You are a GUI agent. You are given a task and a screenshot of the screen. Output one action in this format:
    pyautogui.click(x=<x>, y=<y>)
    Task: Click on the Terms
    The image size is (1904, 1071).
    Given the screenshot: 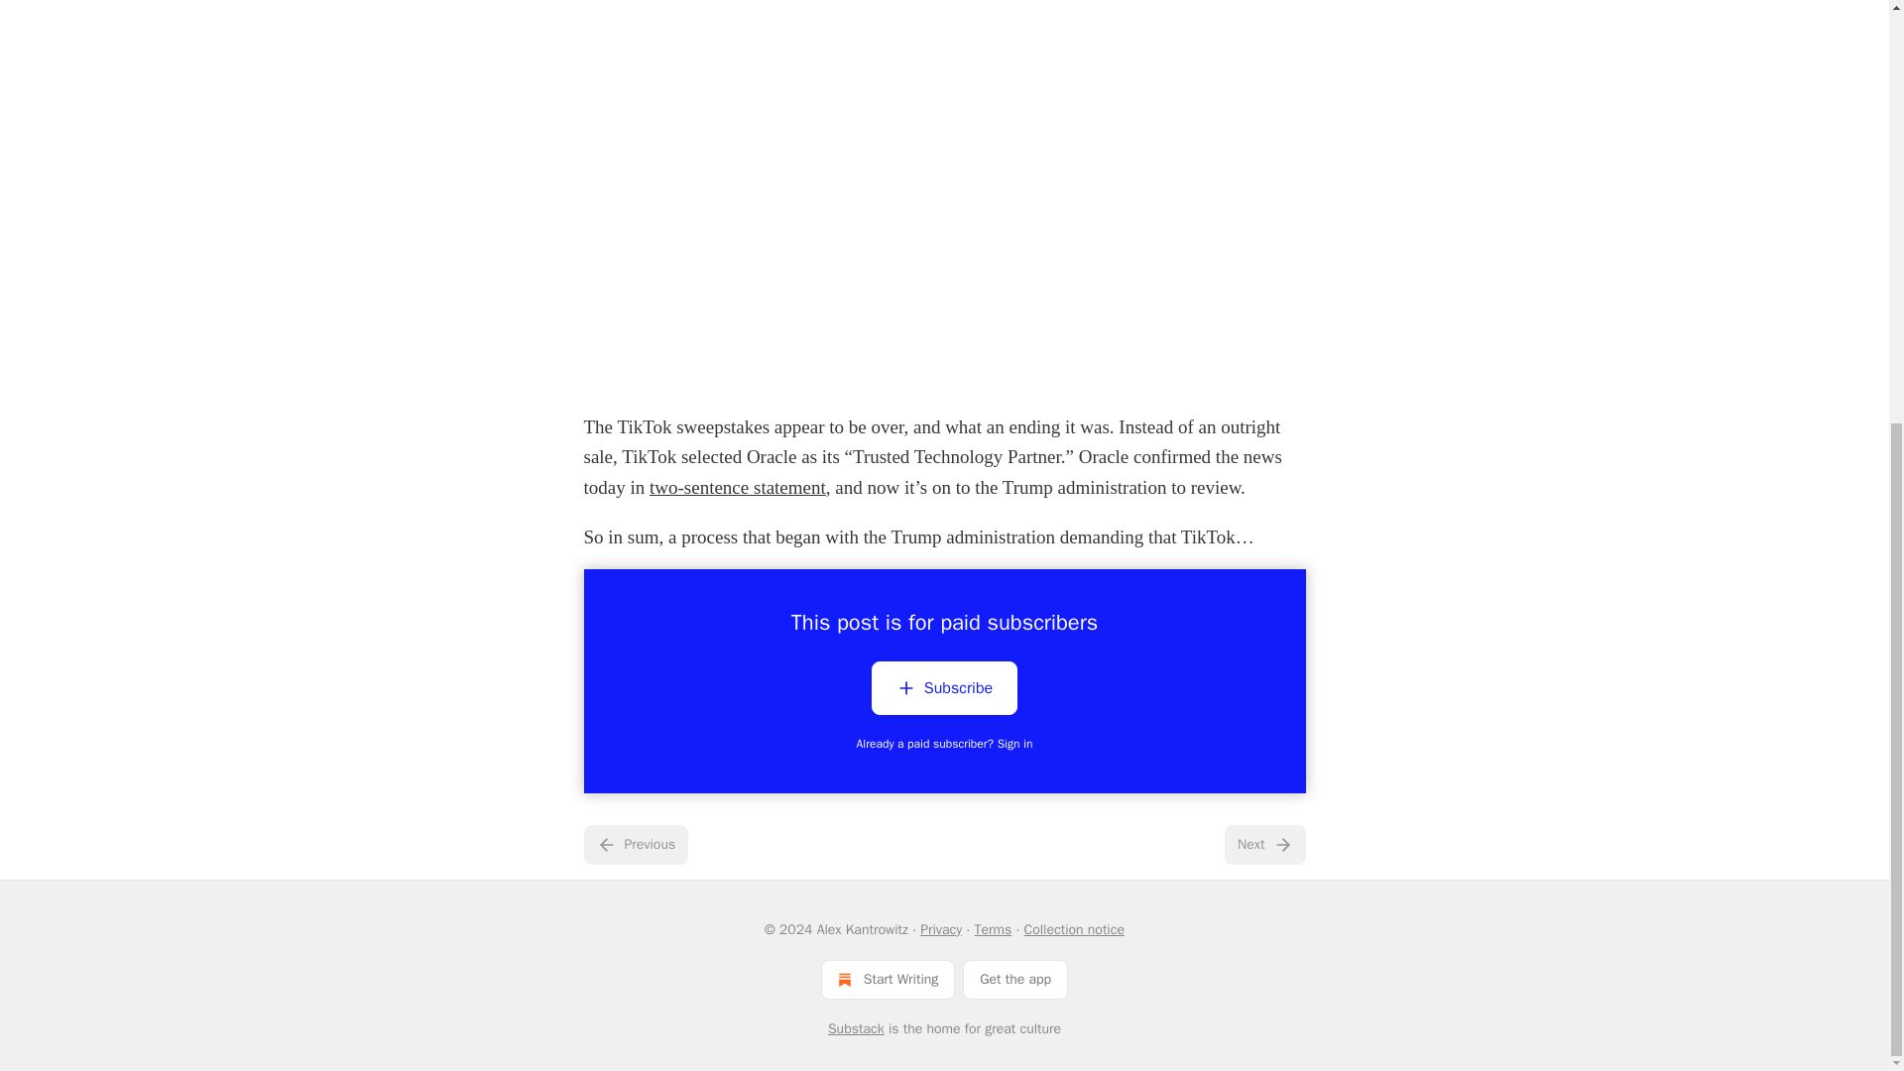 What is the action you would take?
    pyautogui.click(x=992, y=929)
    